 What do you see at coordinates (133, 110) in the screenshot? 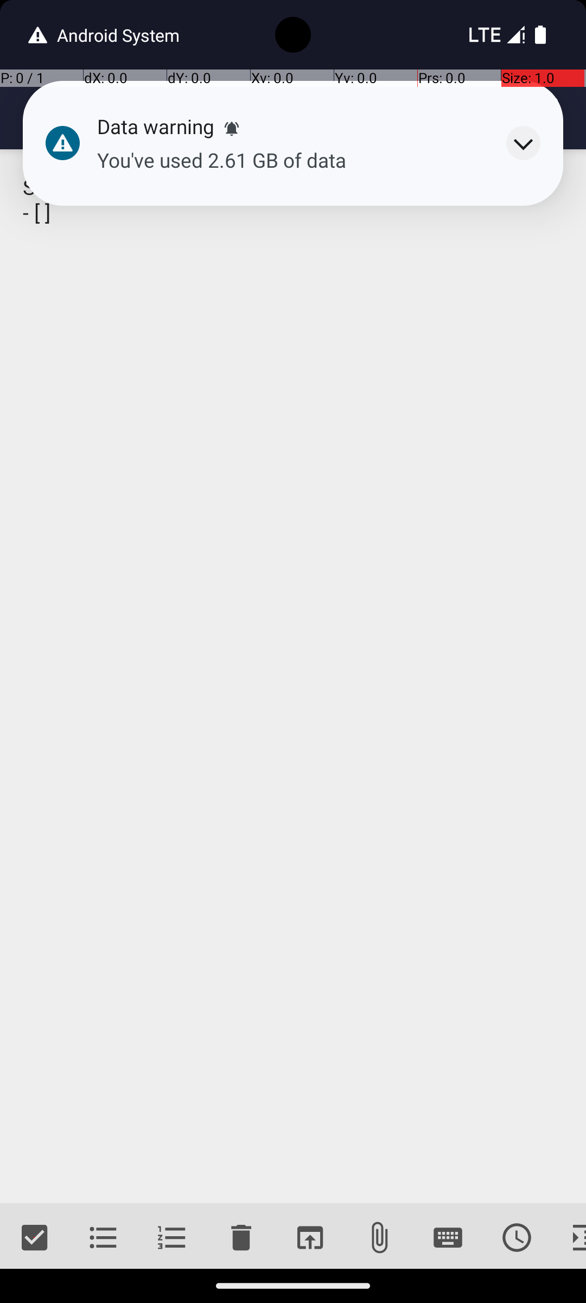
I see `edited_kind_unicorn` at bounding box center [133, 110].